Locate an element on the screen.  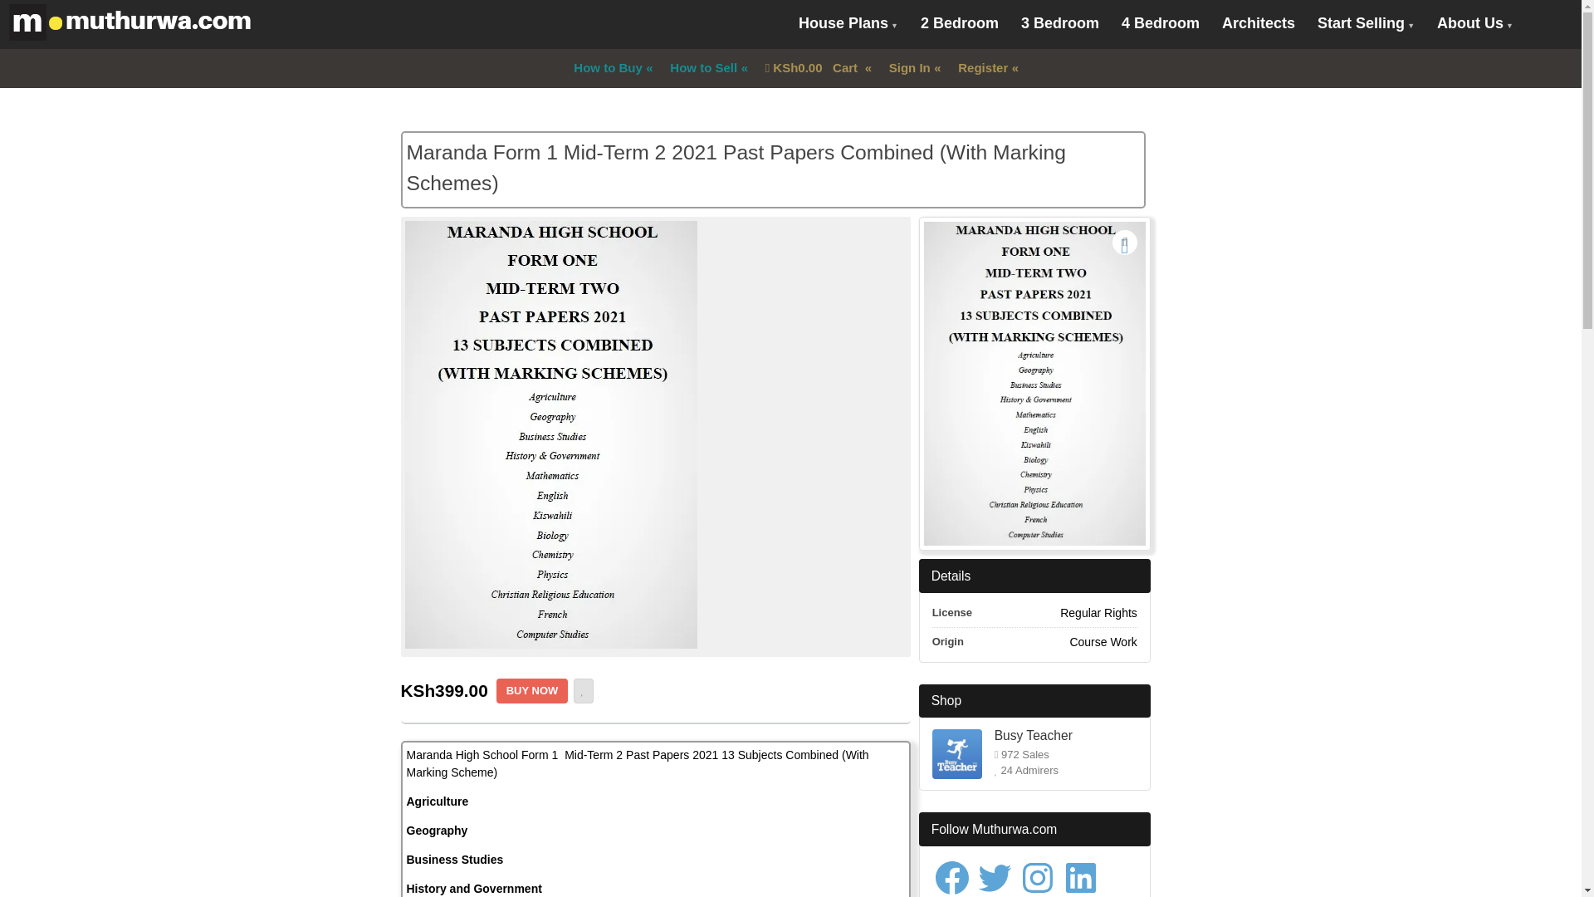
BUY NOW is located at coordinates (532, 690).